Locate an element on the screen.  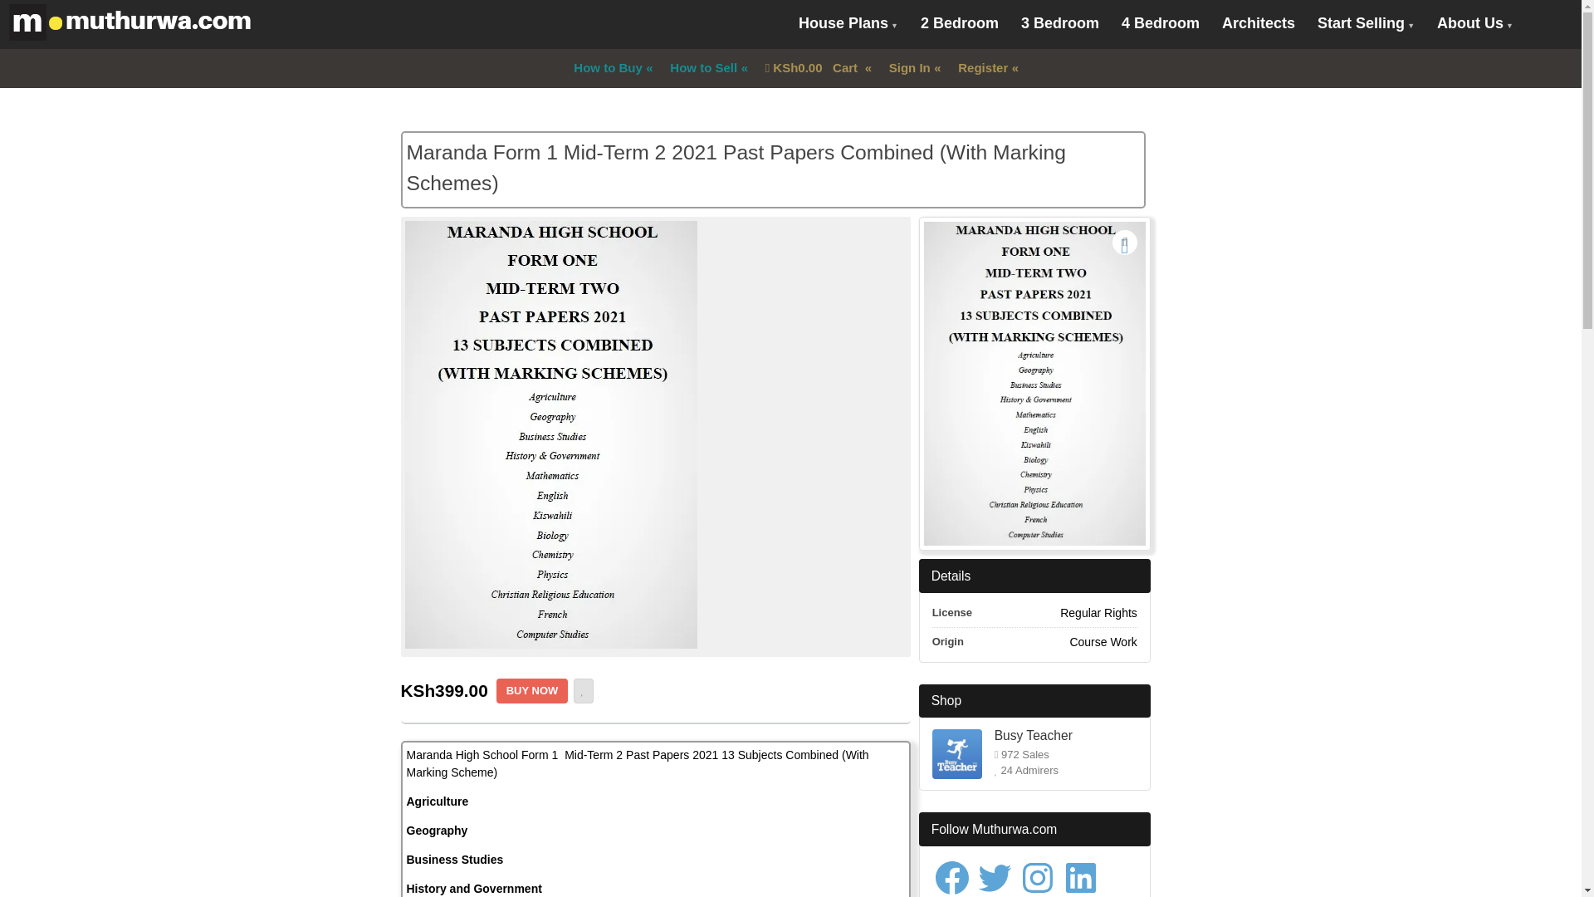
BUY NOW is located at coordinates (532, 690).